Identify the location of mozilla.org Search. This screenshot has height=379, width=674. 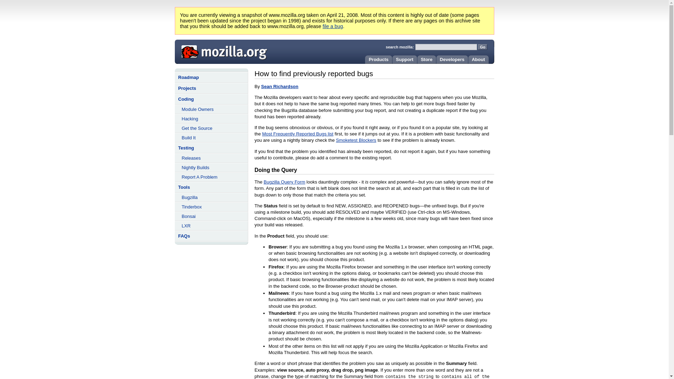
(440, 45).